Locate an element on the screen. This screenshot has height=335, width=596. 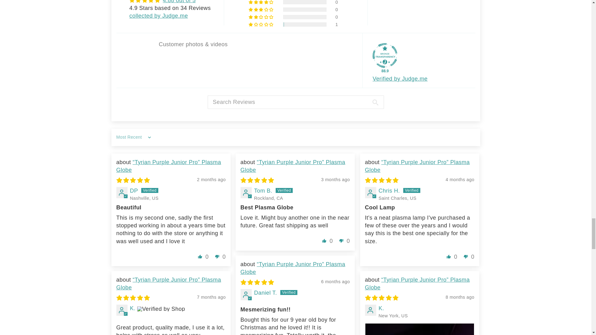
down is located at coordinates (466, 257).